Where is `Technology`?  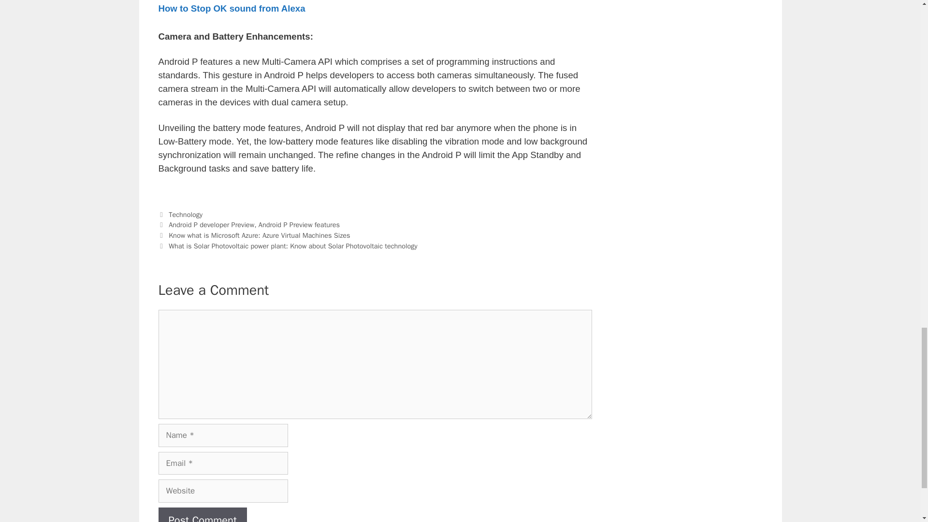 Technology is located at coordinates (186, 215).